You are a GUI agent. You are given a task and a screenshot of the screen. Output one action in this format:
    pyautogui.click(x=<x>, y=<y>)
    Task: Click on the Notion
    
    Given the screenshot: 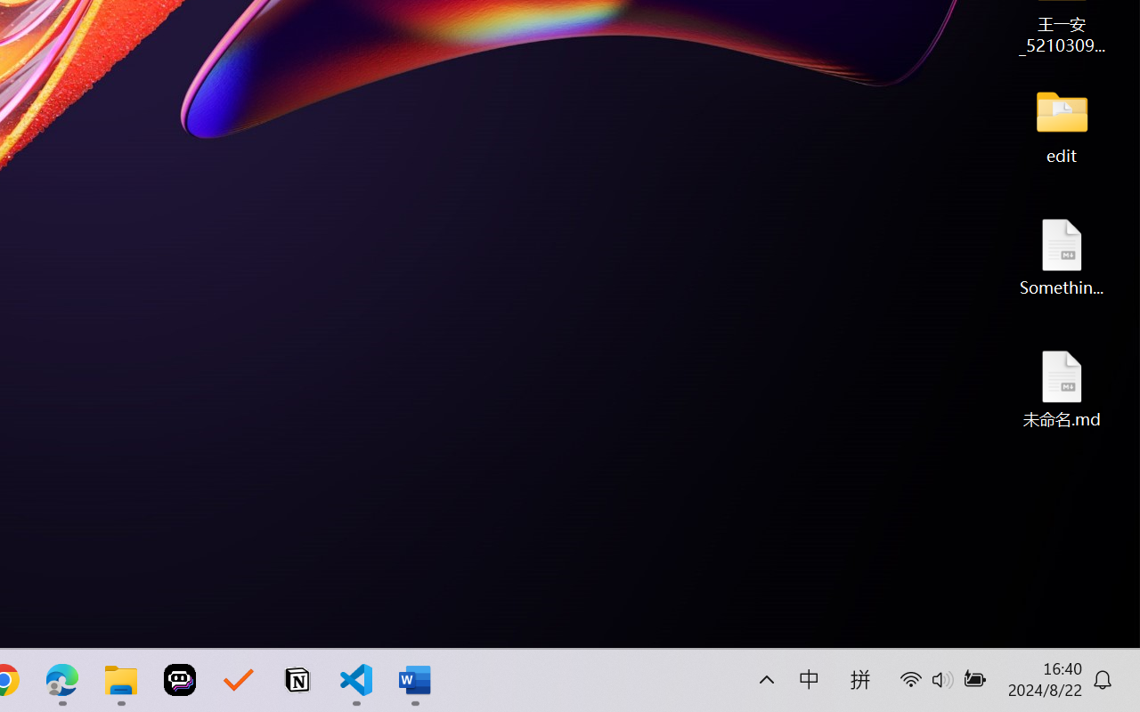 What is the action you would take?
    pyautogui.click(x=297, y=680)
    